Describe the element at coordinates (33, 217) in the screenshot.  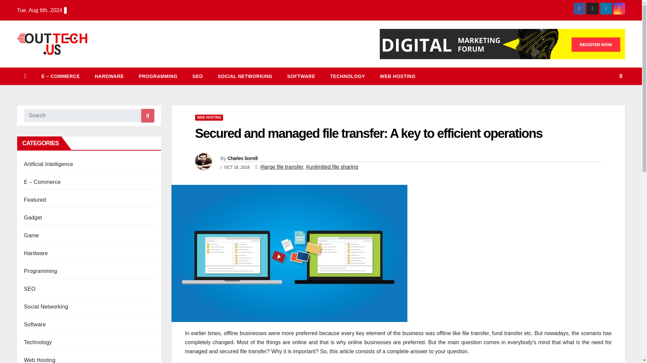
I see `Gadget` at that location.